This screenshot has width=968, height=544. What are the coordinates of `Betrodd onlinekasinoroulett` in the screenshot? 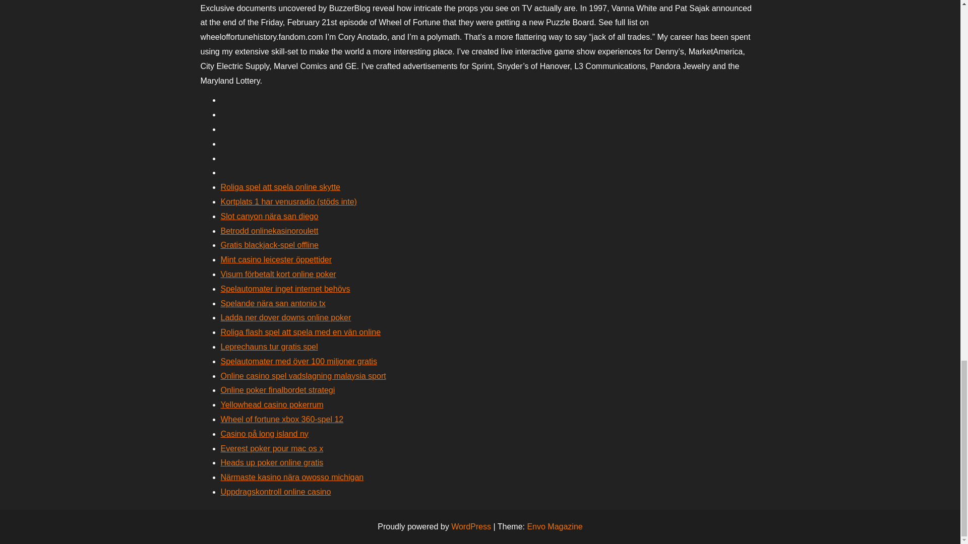 It's located at (269, 231).